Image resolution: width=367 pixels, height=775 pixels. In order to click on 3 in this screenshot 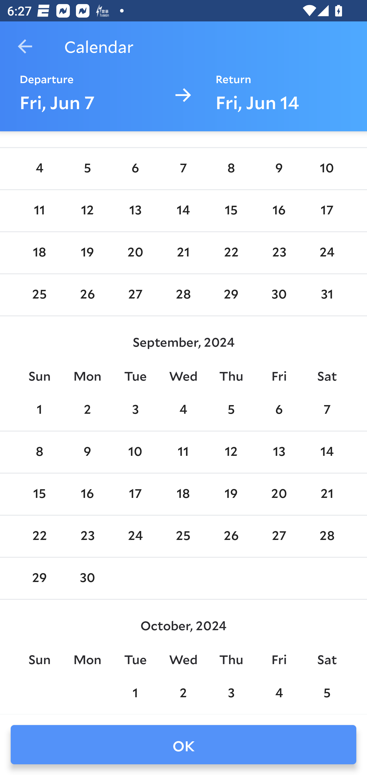, I will do `click(135, 410)`.